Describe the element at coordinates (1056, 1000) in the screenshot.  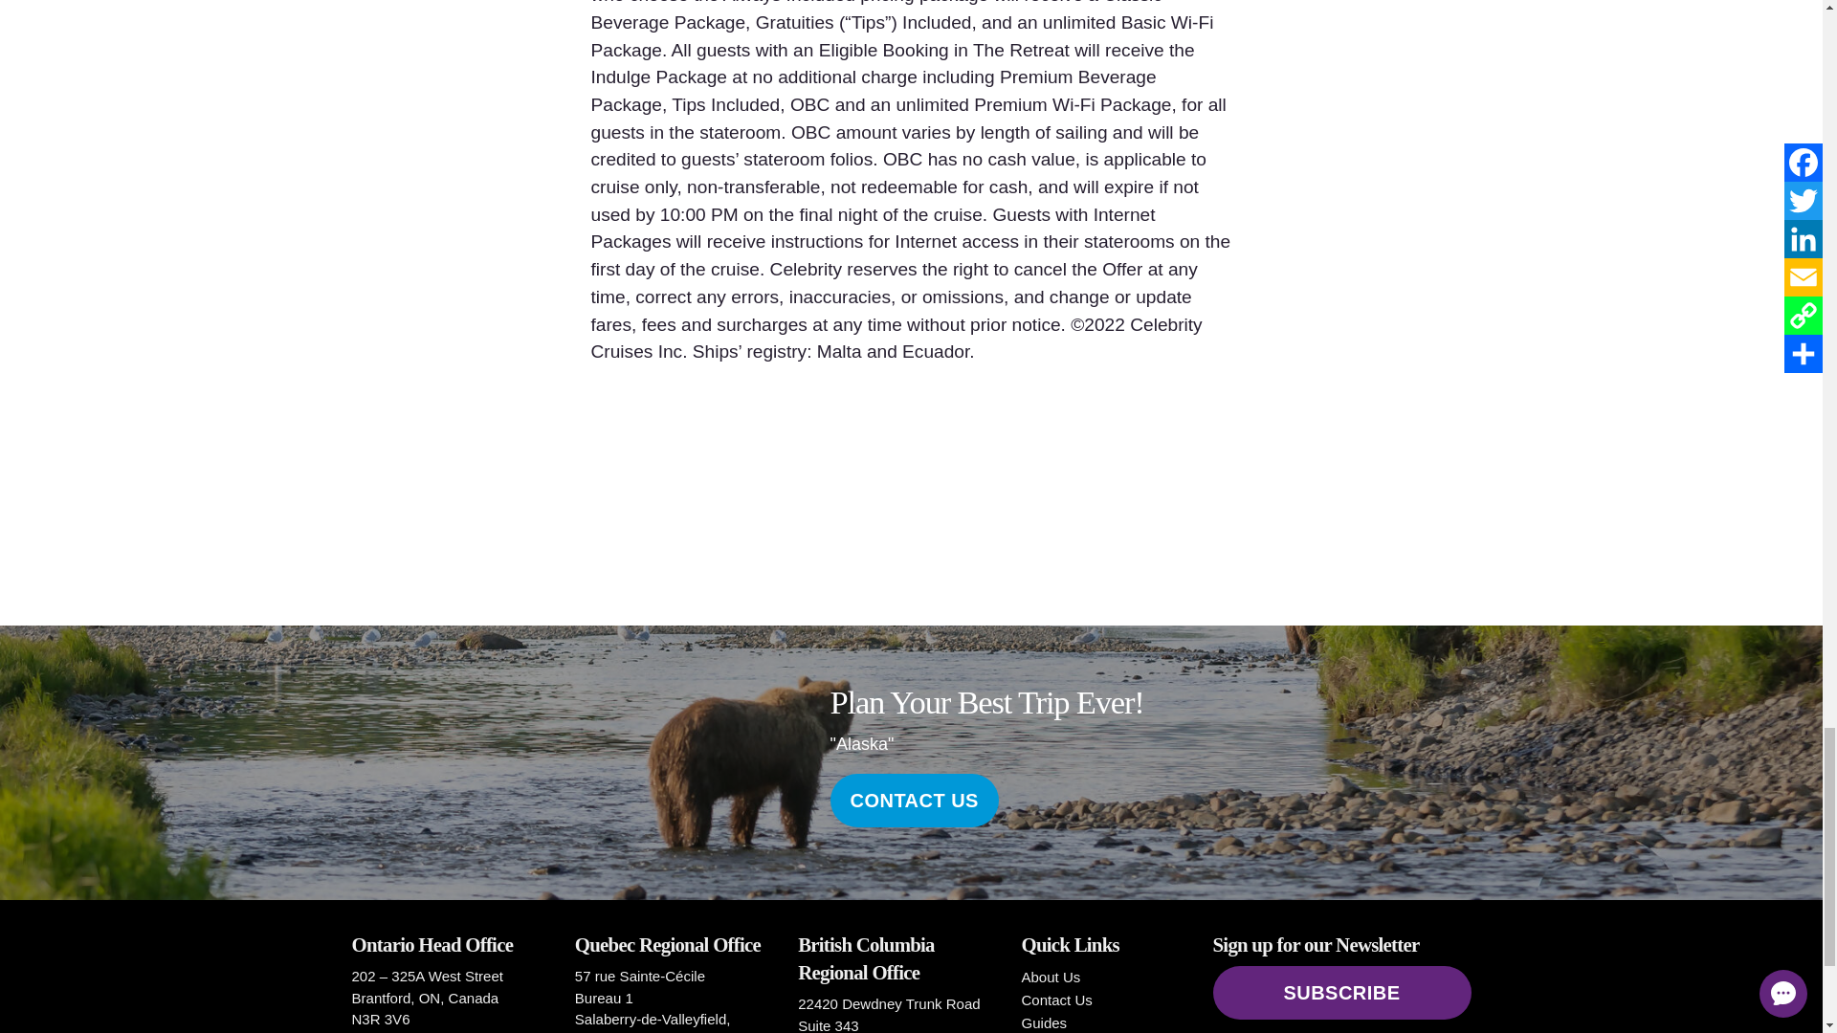
I see `Contact Us` at that location.